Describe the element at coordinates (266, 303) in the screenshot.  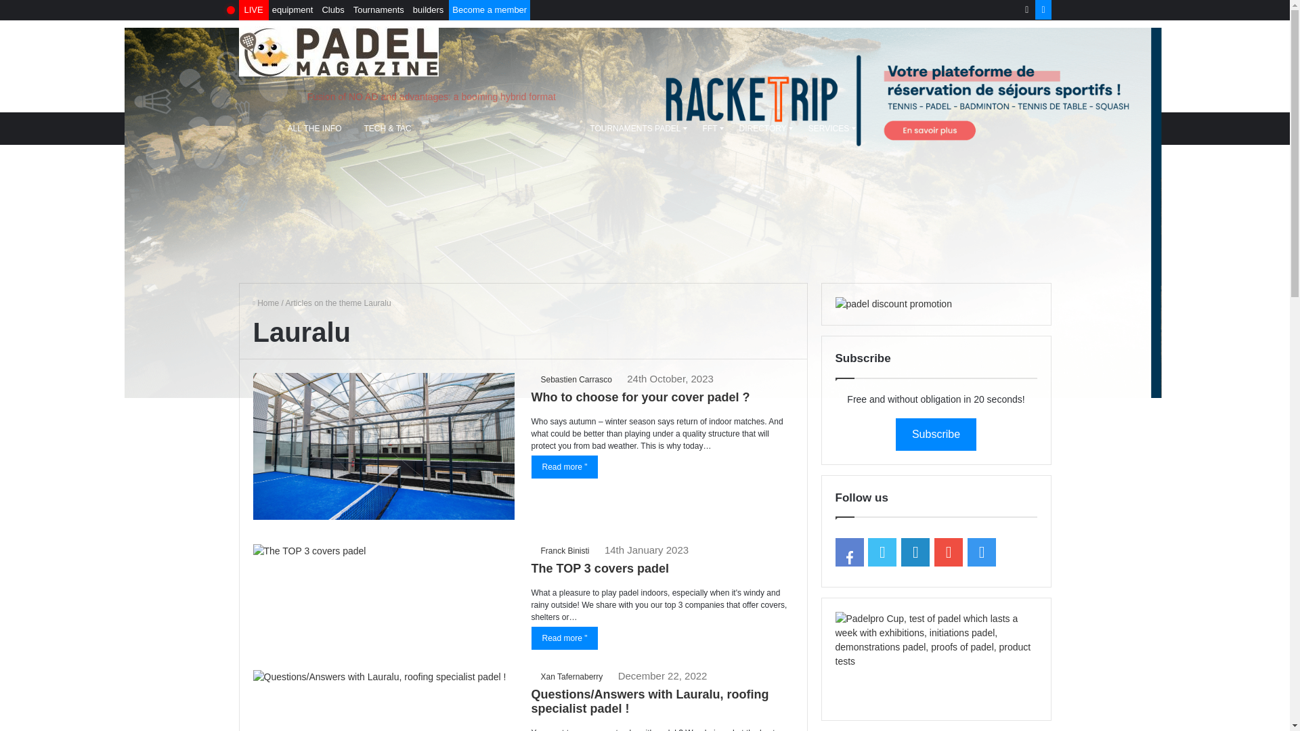
I see `Padel Magazine` at that location.